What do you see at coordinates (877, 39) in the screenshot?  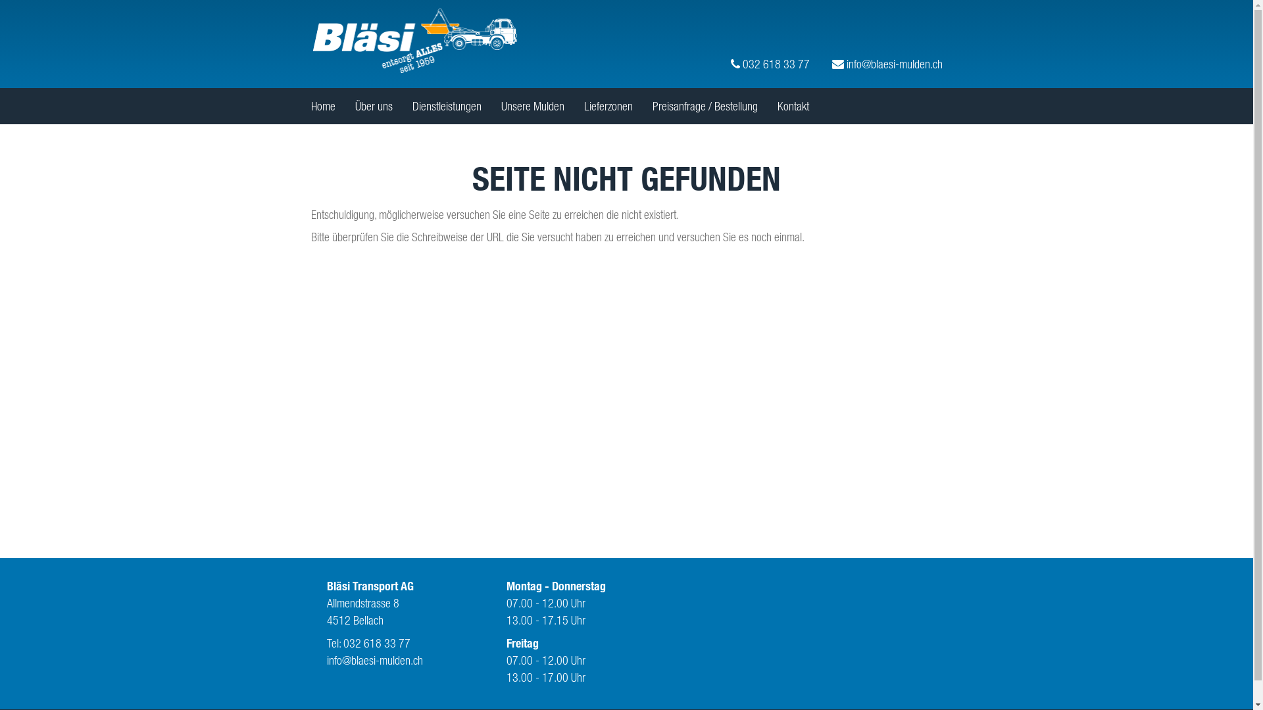 I see `info@blaesi-mulden.ch` at bounding box center [877, 39].